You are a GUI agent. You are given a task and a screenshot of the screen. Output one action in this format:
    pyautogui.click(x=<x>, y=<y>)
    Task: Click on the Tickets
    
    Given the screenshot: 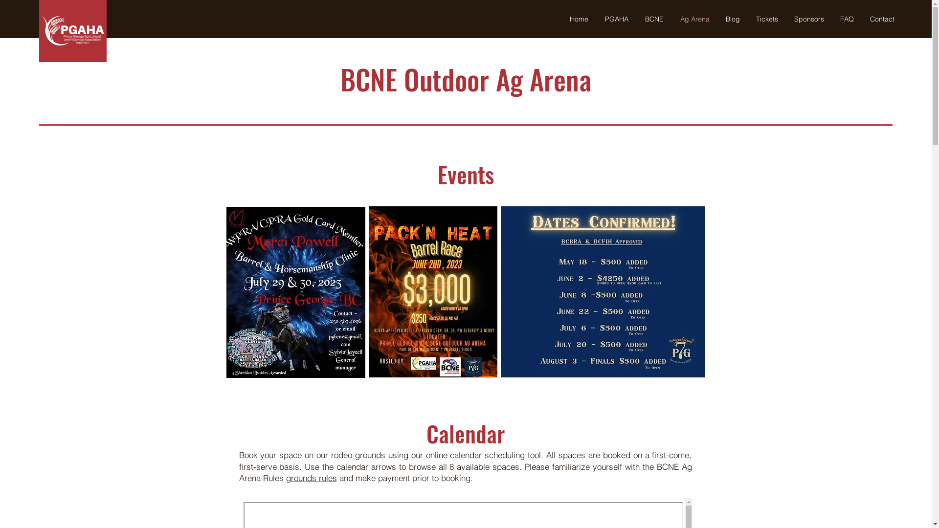 What is the action you would take?
    pyautogui.click(x=767, y=19)
    